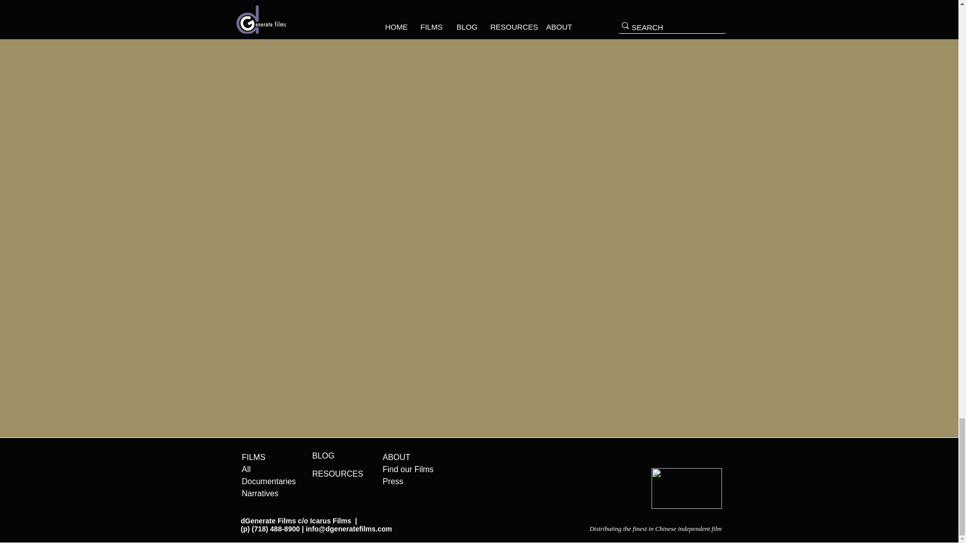 This screenshot has height=543, width=966. I want to click on Documentaries, so click(269, 481).